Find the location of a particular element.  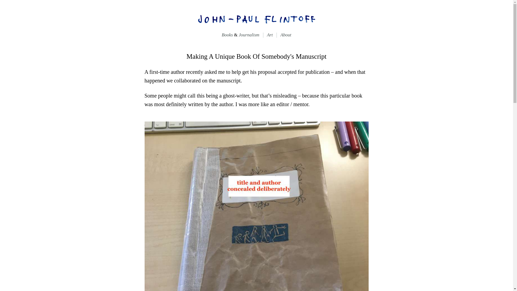

My Books is located at coordinates (226, 35).